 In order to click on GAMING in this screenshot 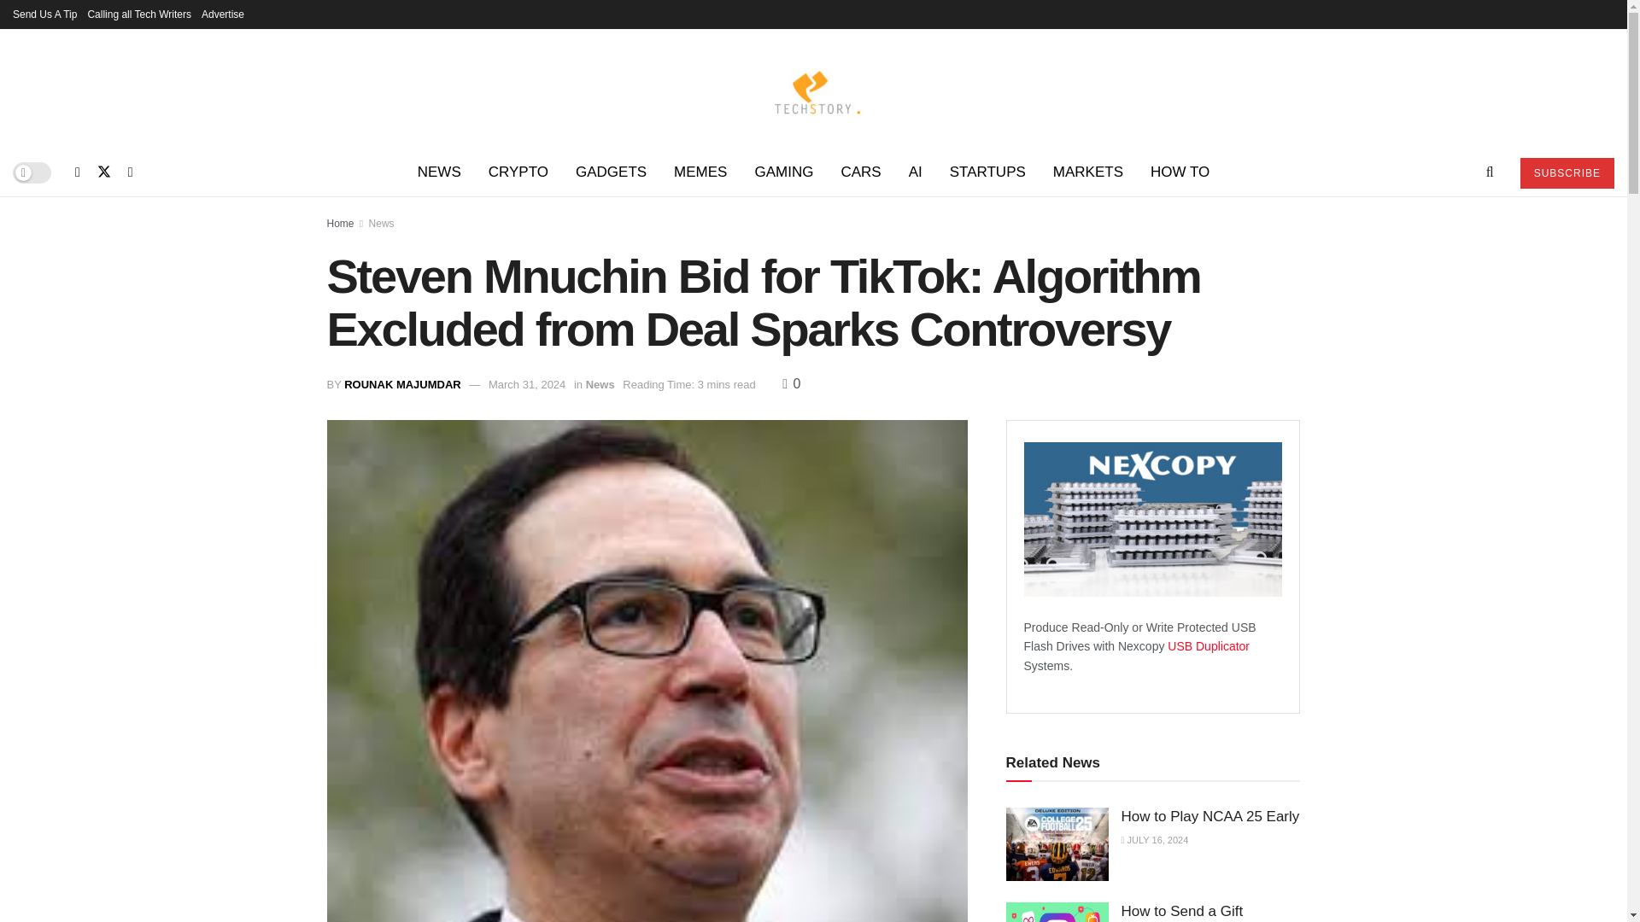, I will do `click(783, 172)`.